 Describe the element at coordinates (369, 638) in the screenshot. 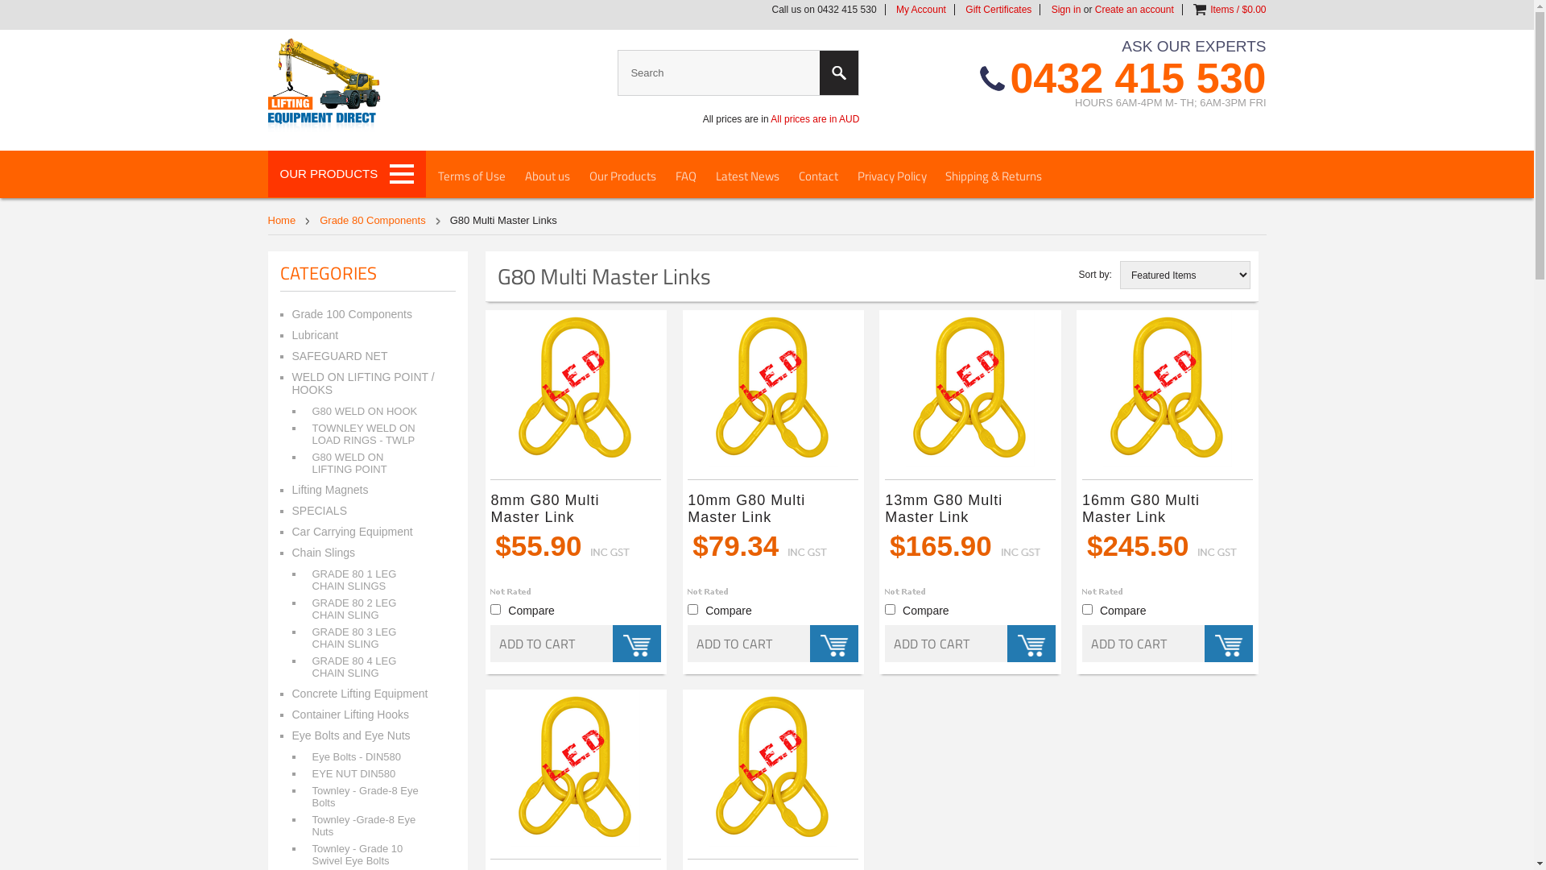

I see `GRADE 80 3 LEG CHAIN SLING` at that location.